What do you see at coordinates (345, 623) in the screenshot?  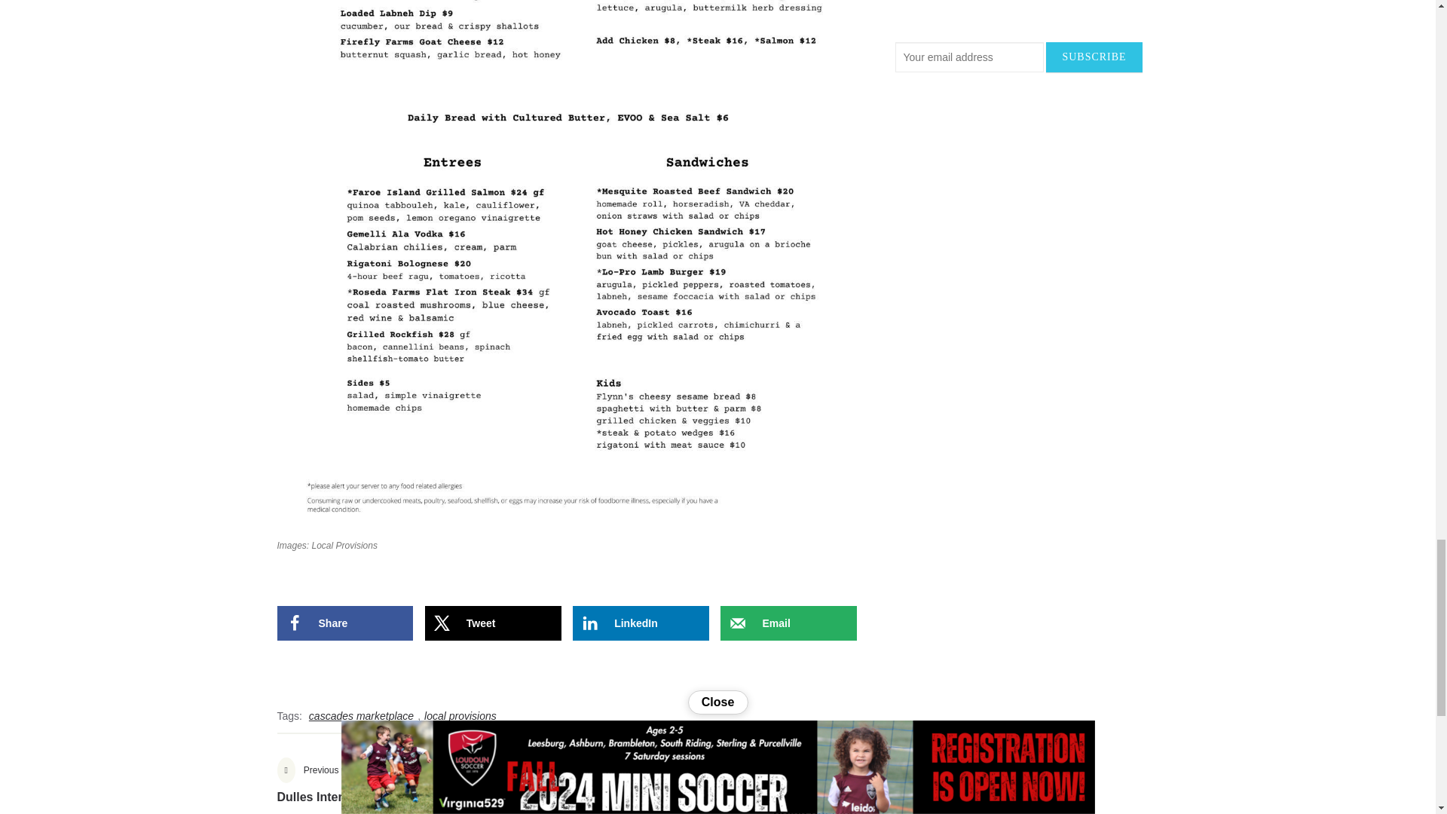 I see `Share` at bounding box center [345, 623].